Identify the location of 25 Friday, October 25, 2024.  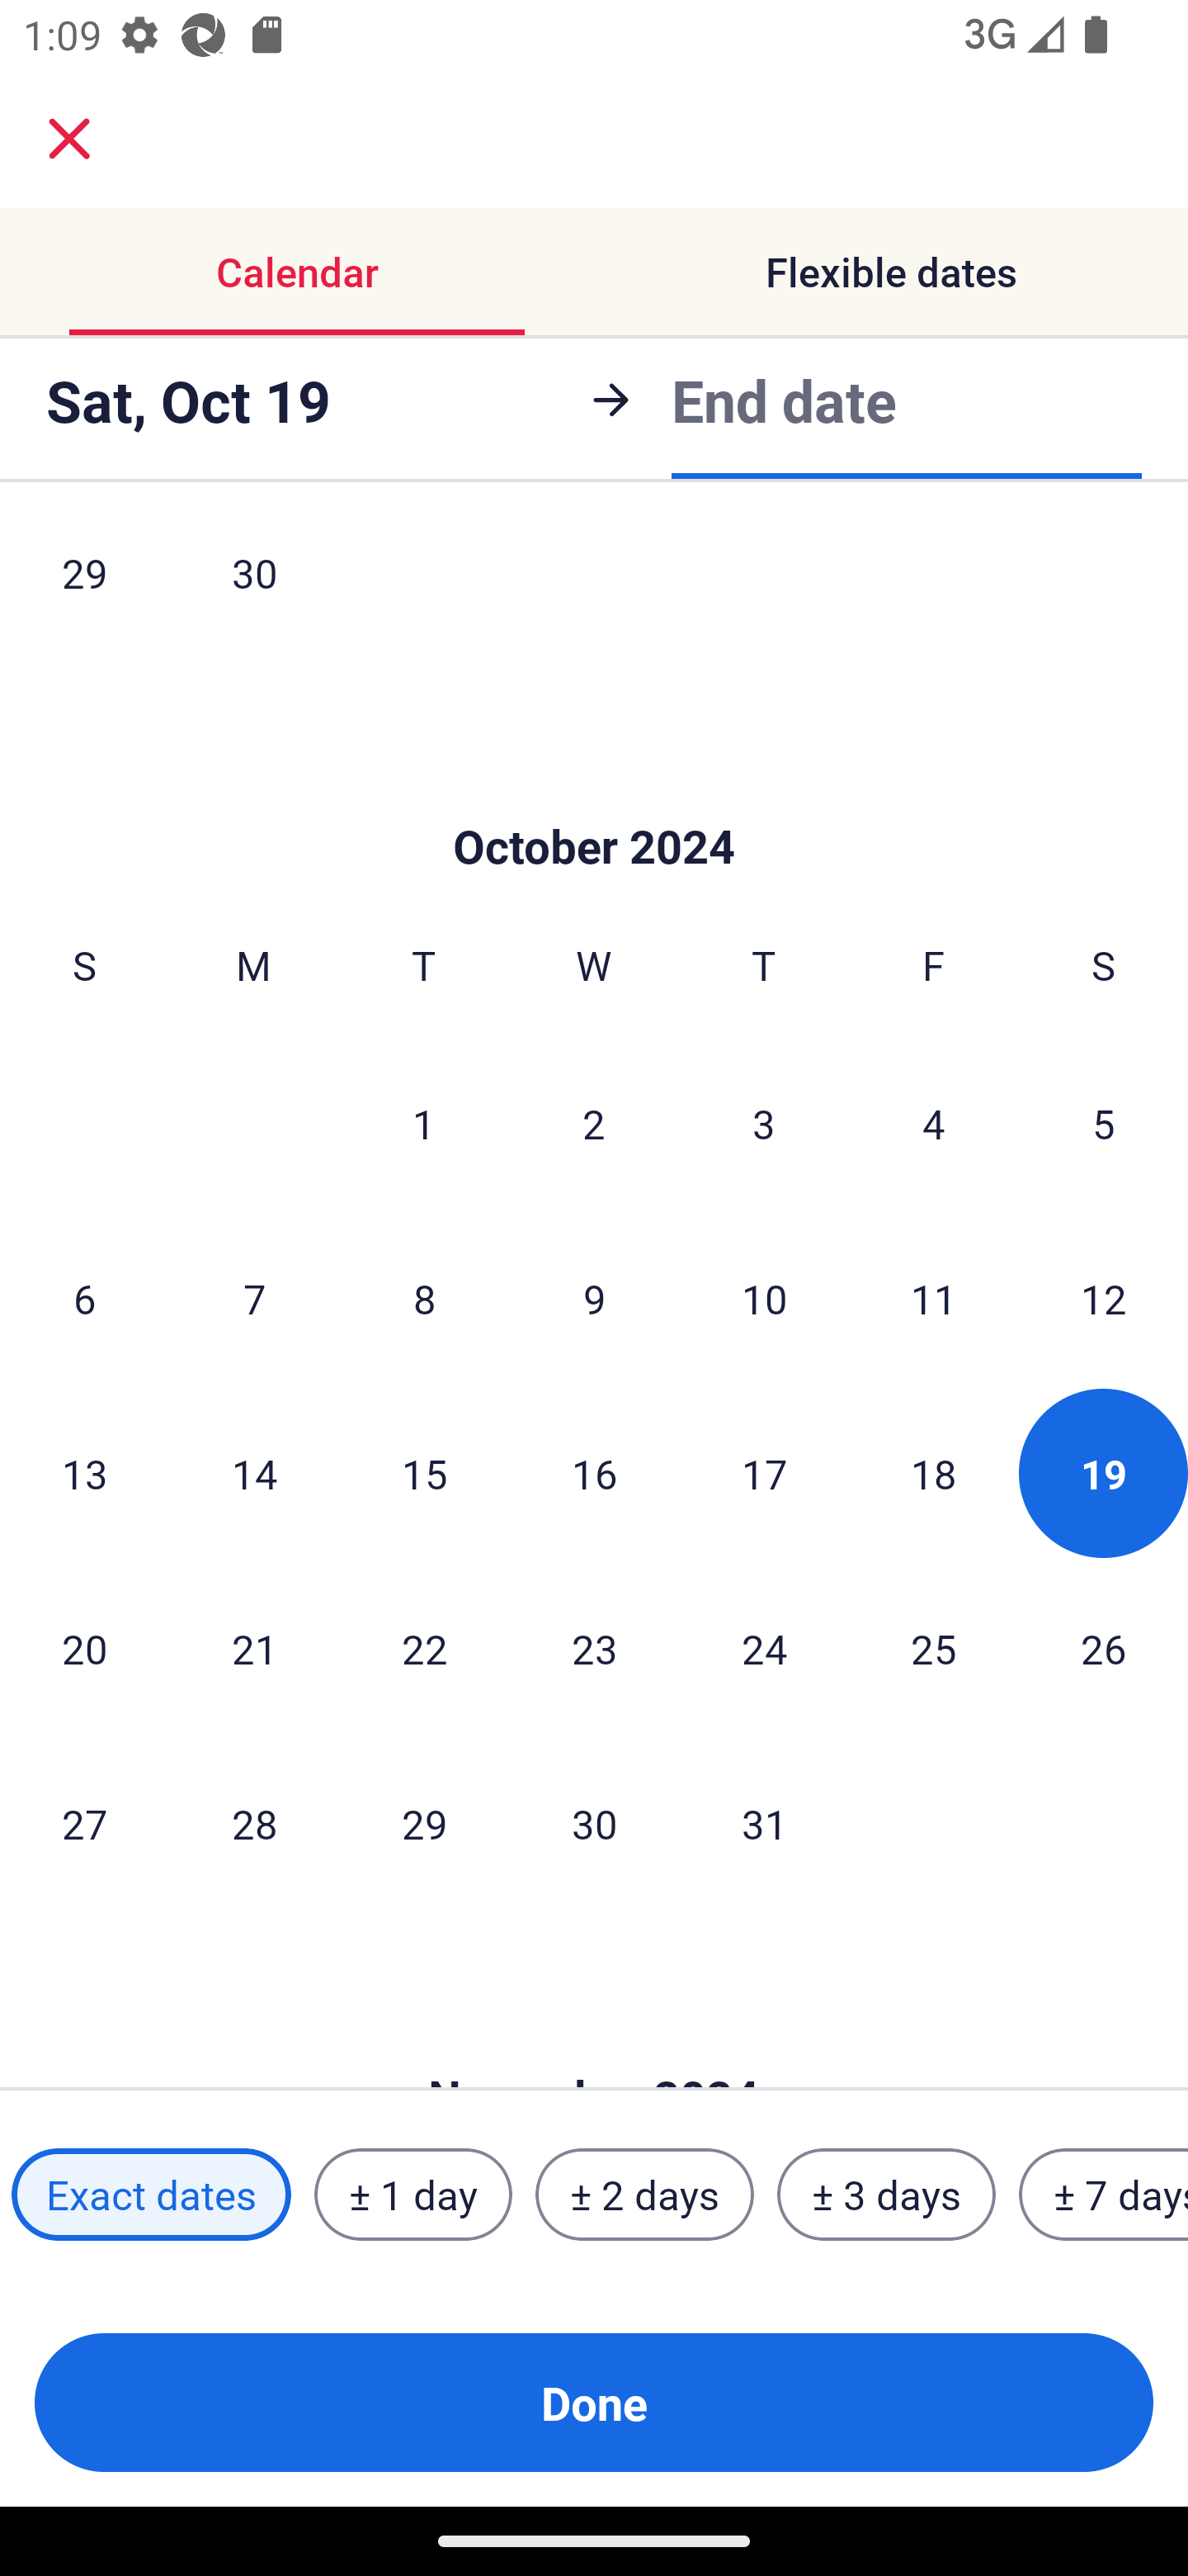
(934, 1648).